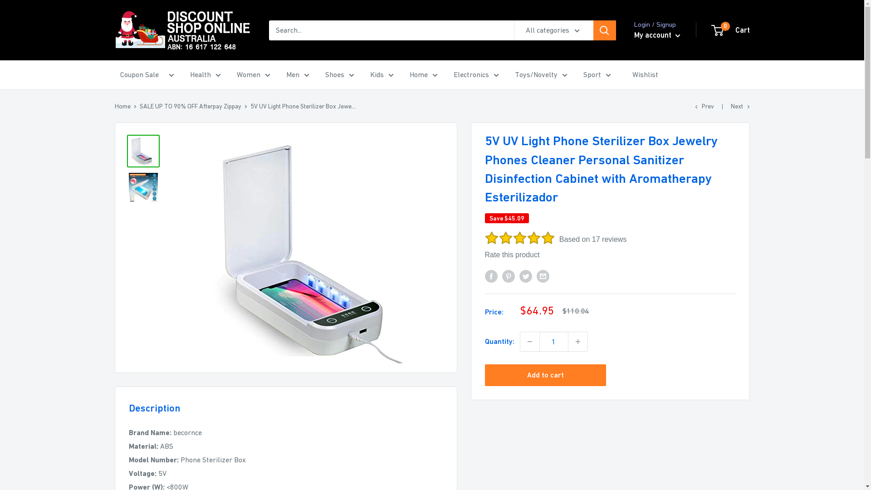  I want to click on My account, so click(657, 35).